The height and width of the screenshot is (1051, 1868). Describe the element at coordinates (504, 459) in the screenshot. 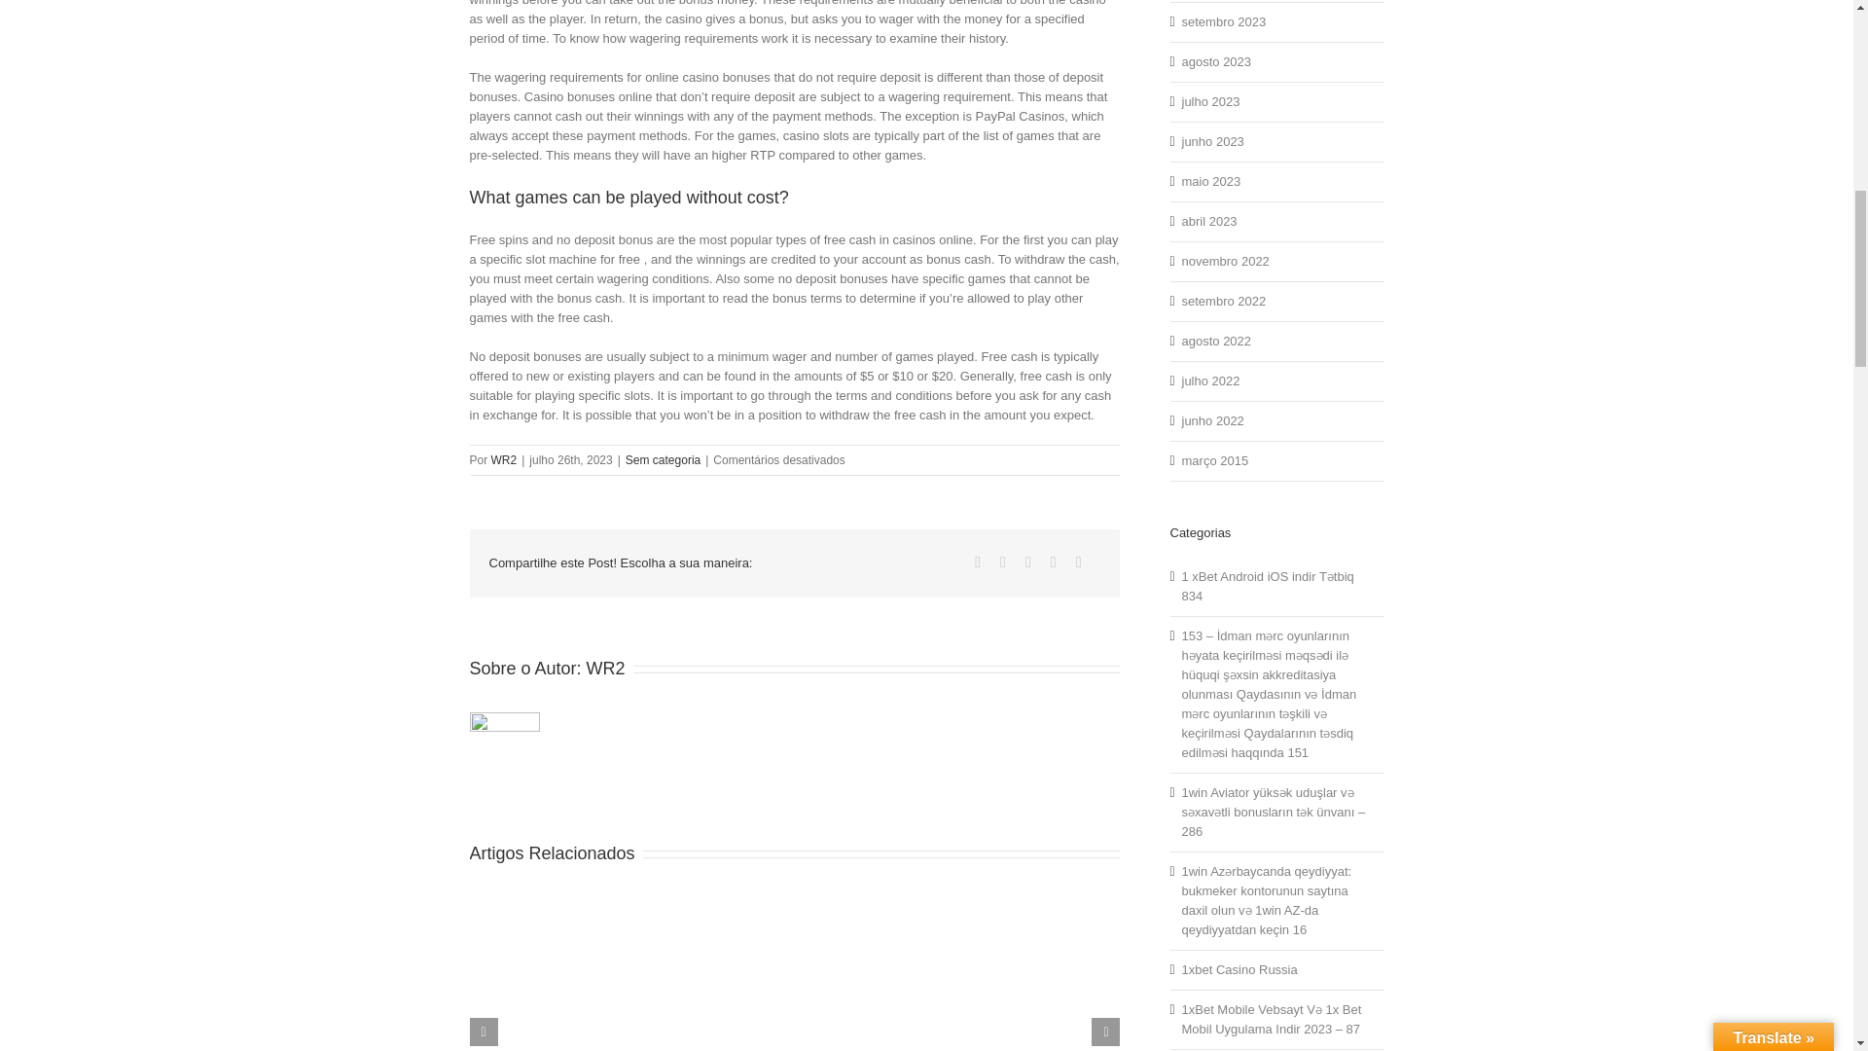

I see `WR2` at that location.